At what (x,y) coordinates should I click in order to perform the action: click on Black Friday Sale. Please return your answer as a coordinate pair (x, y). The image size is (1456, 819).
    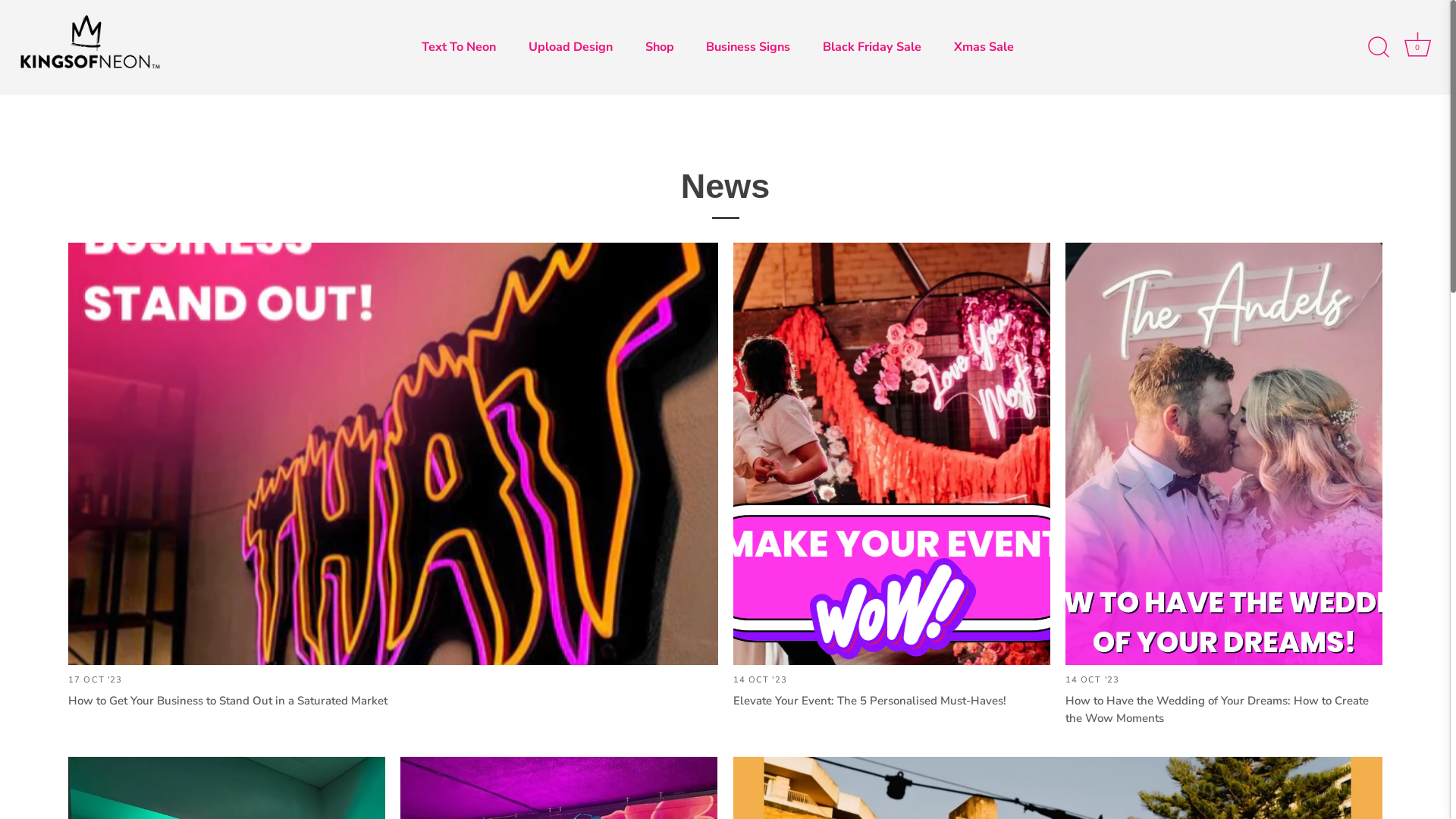
    Looking at the image, I should click on (872, 47).